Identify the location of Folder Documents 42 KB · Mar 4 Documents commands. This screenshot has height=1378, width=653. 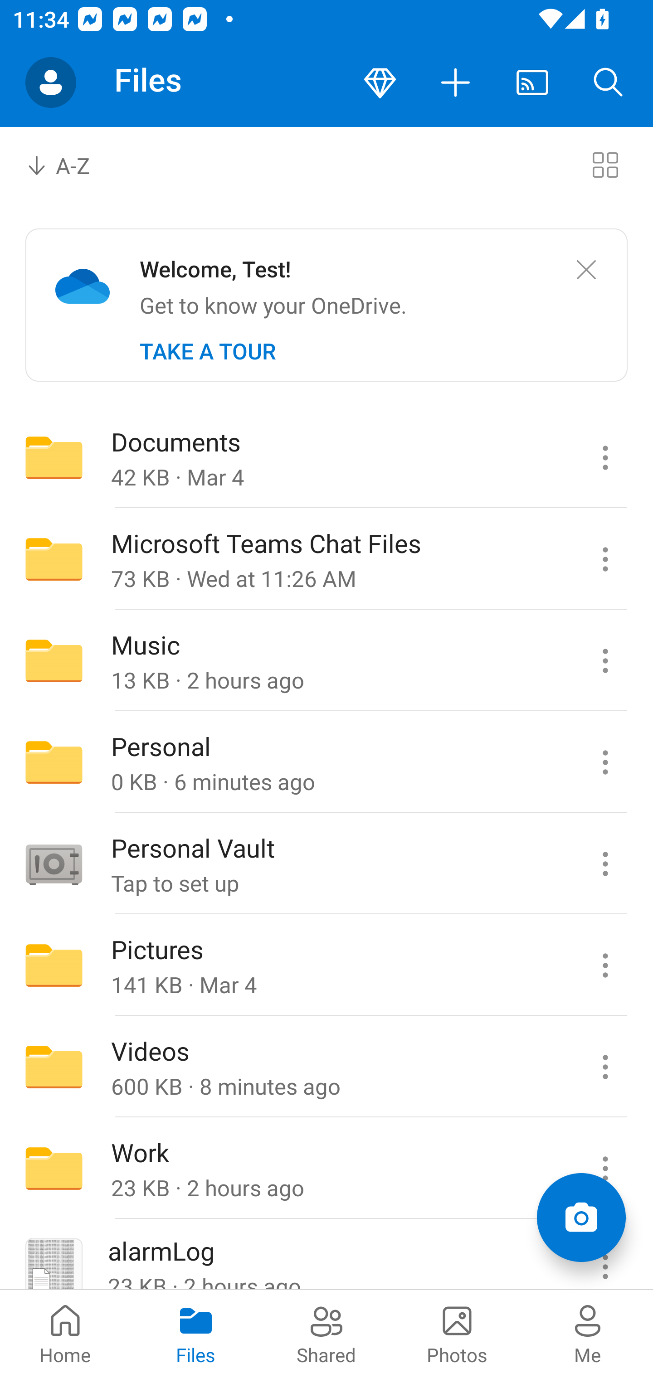
(326, 457).